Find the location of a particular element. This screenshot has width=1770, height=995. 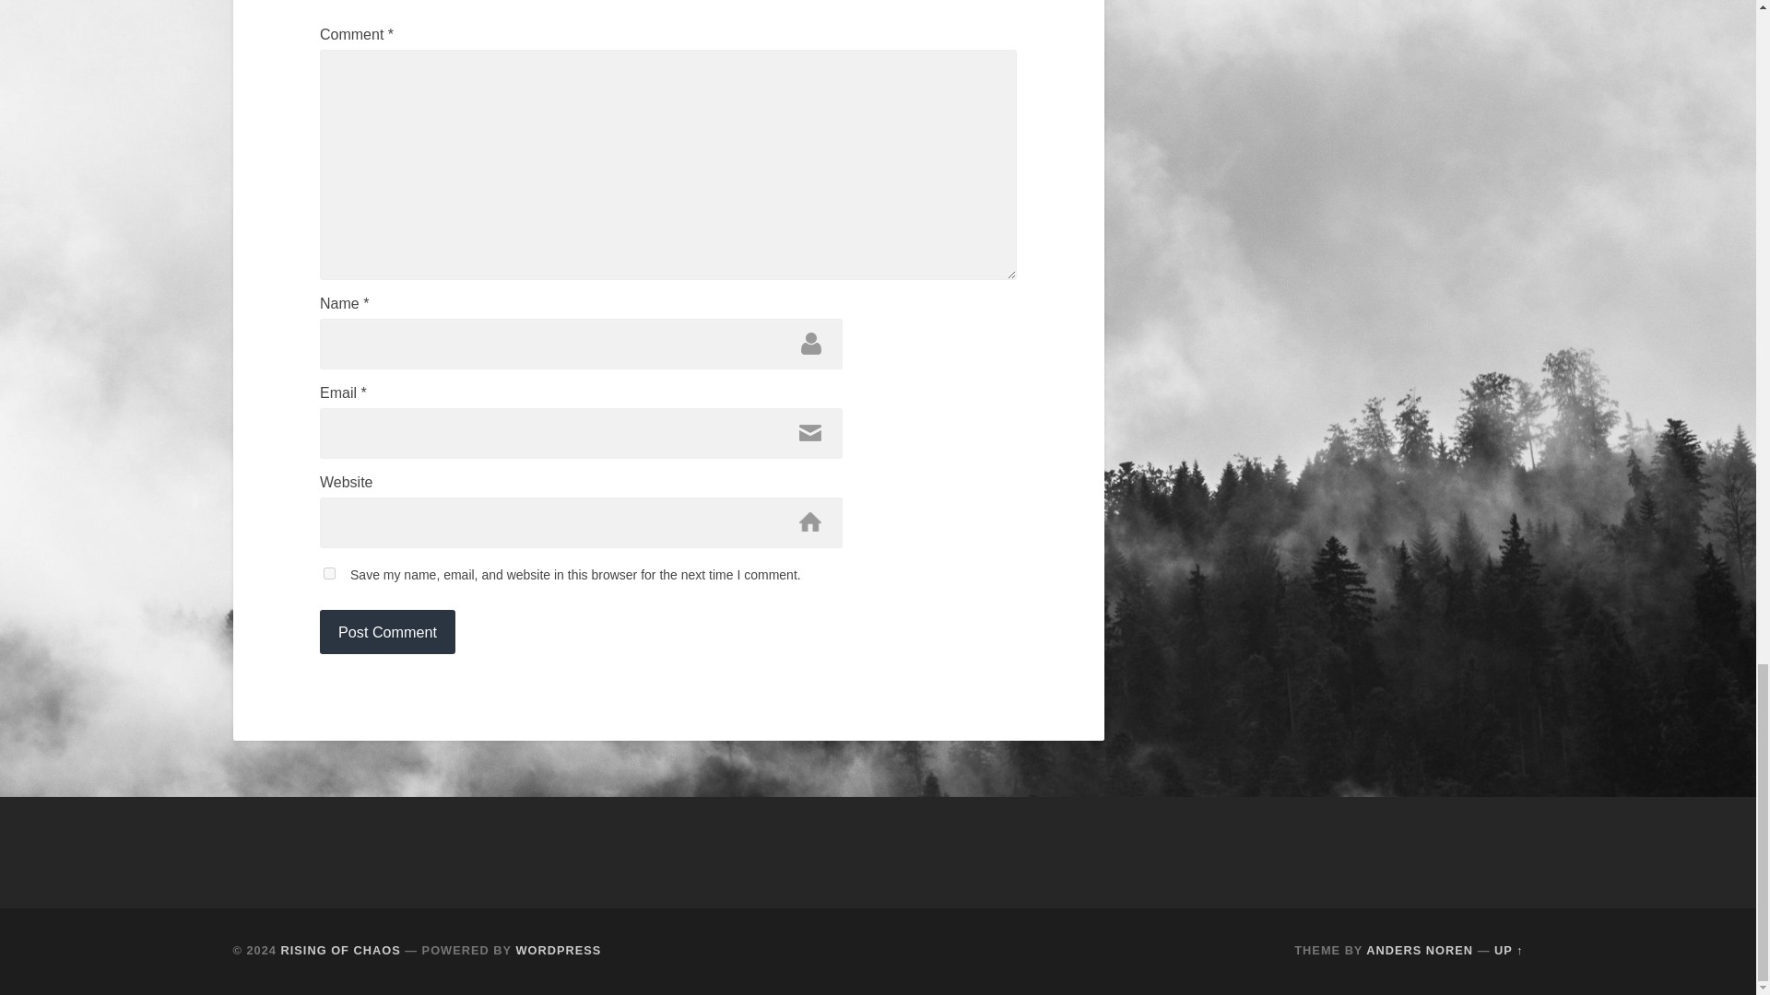

Post Comment is located at coordinates (387, 632).